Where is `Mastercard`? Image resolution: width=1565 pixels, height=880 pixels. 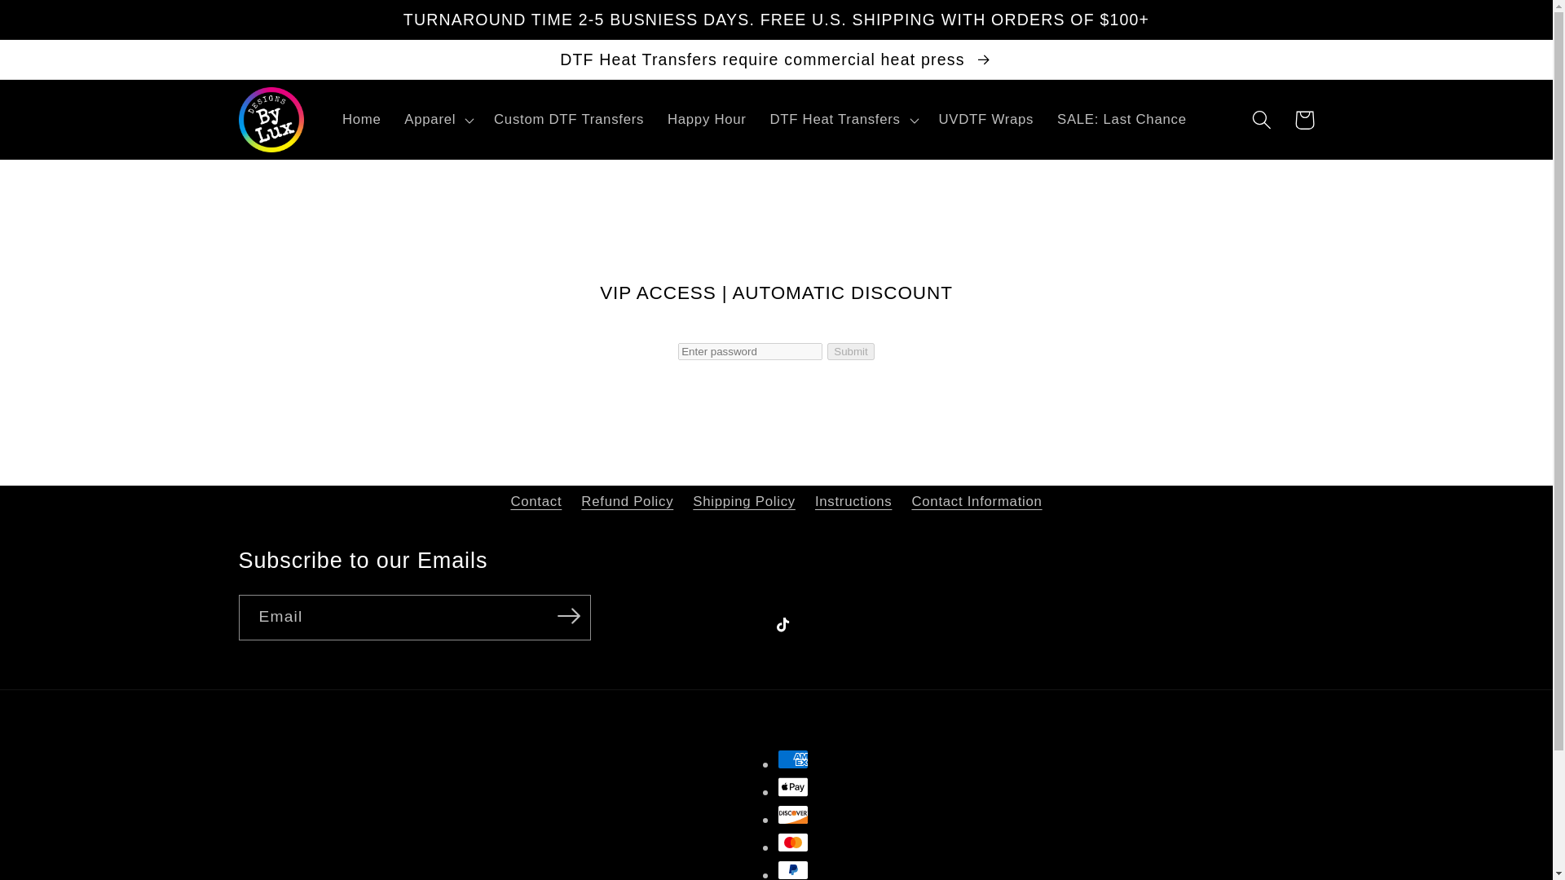 Mastercard is located at coordinates (793, 843).